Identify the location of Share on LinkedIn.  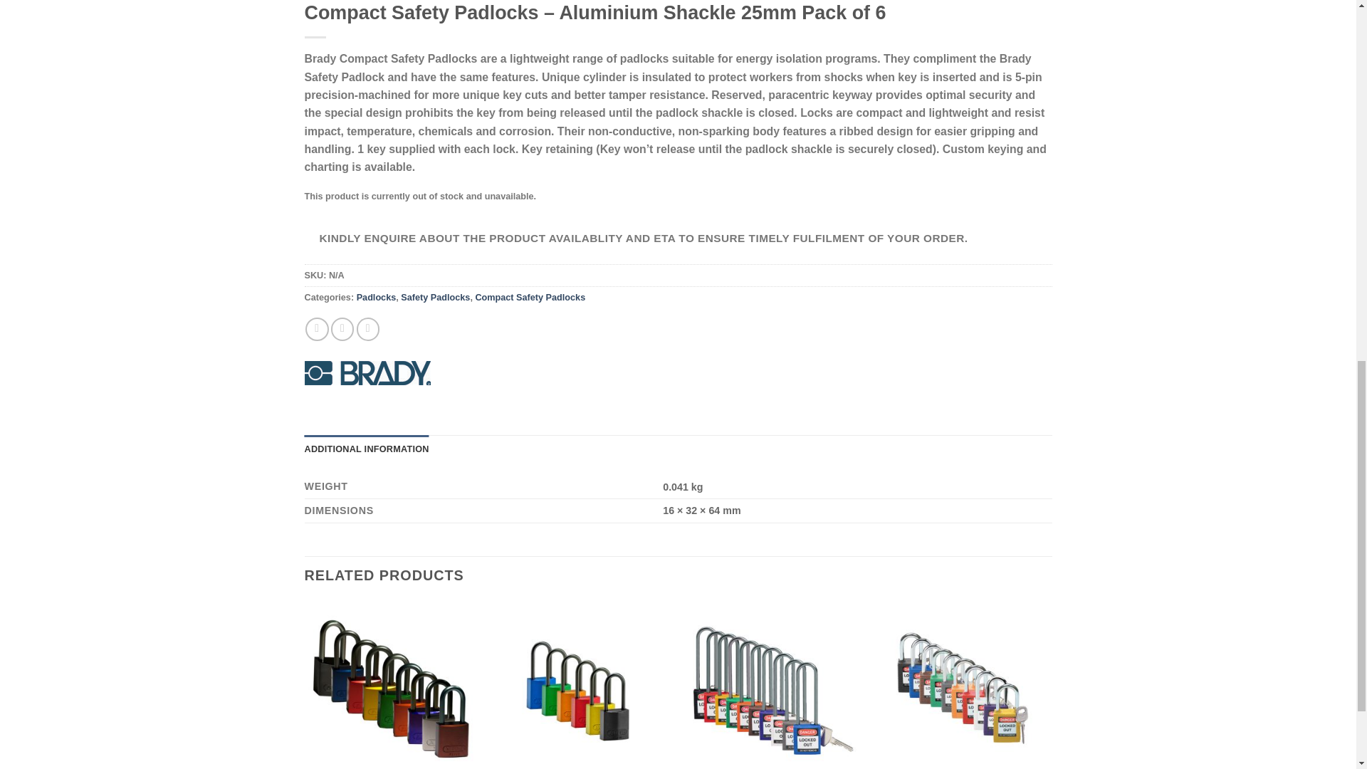
(368, 329).